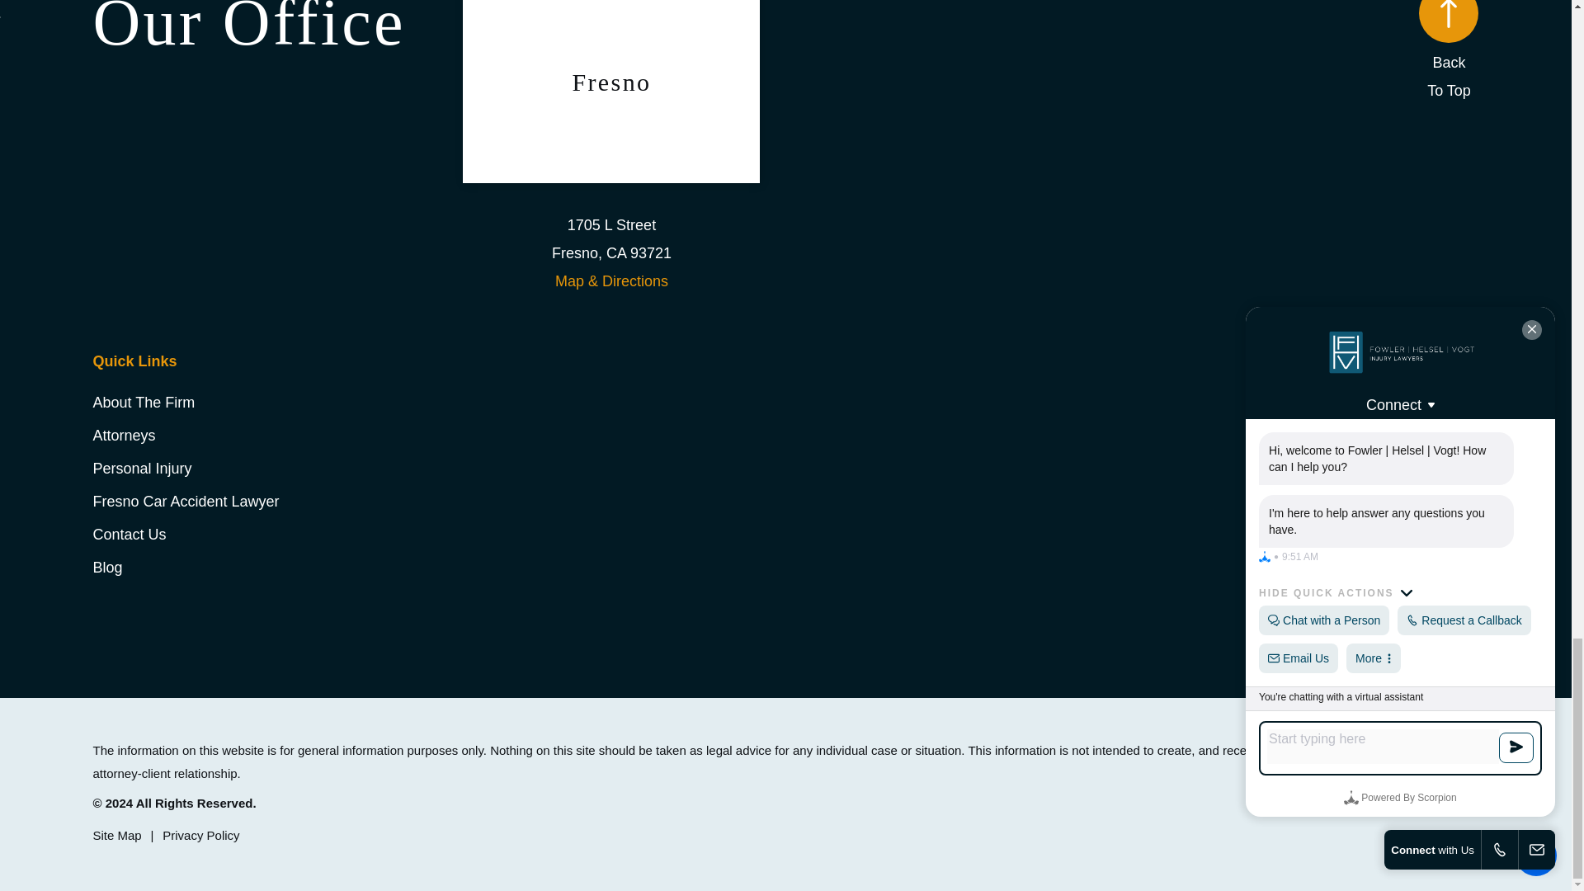 This screenshot has height=891, width=1584. I want to click on Twitter, so click(1393, 507).